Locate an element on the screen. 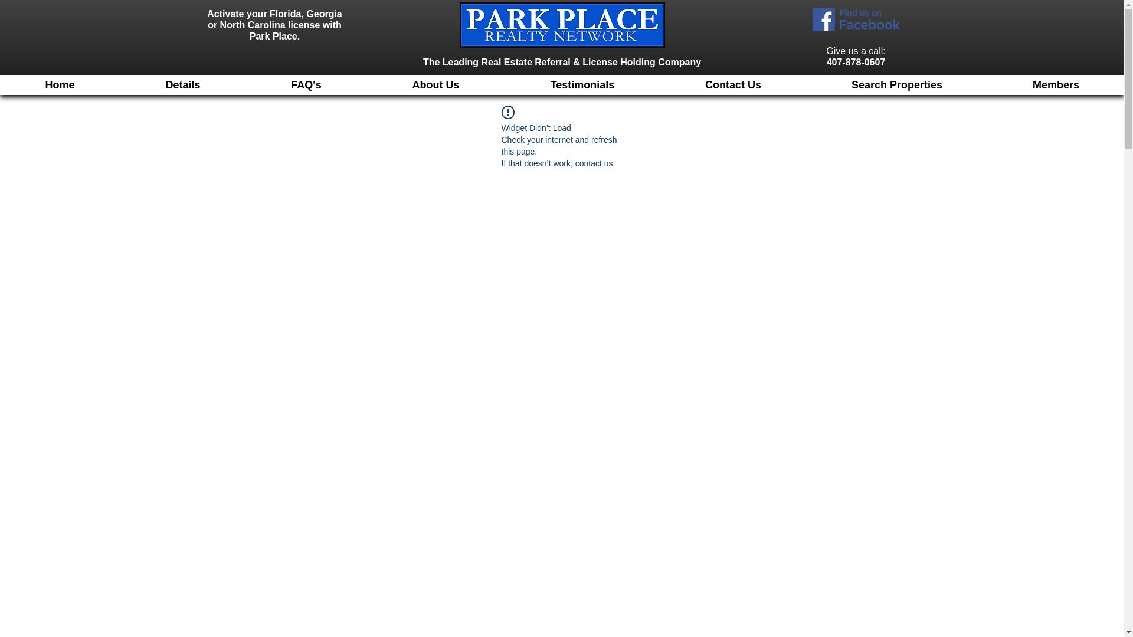 The height and width of the screenshot is (637, 1133). Search Properties is located at coordinates (896, 85).